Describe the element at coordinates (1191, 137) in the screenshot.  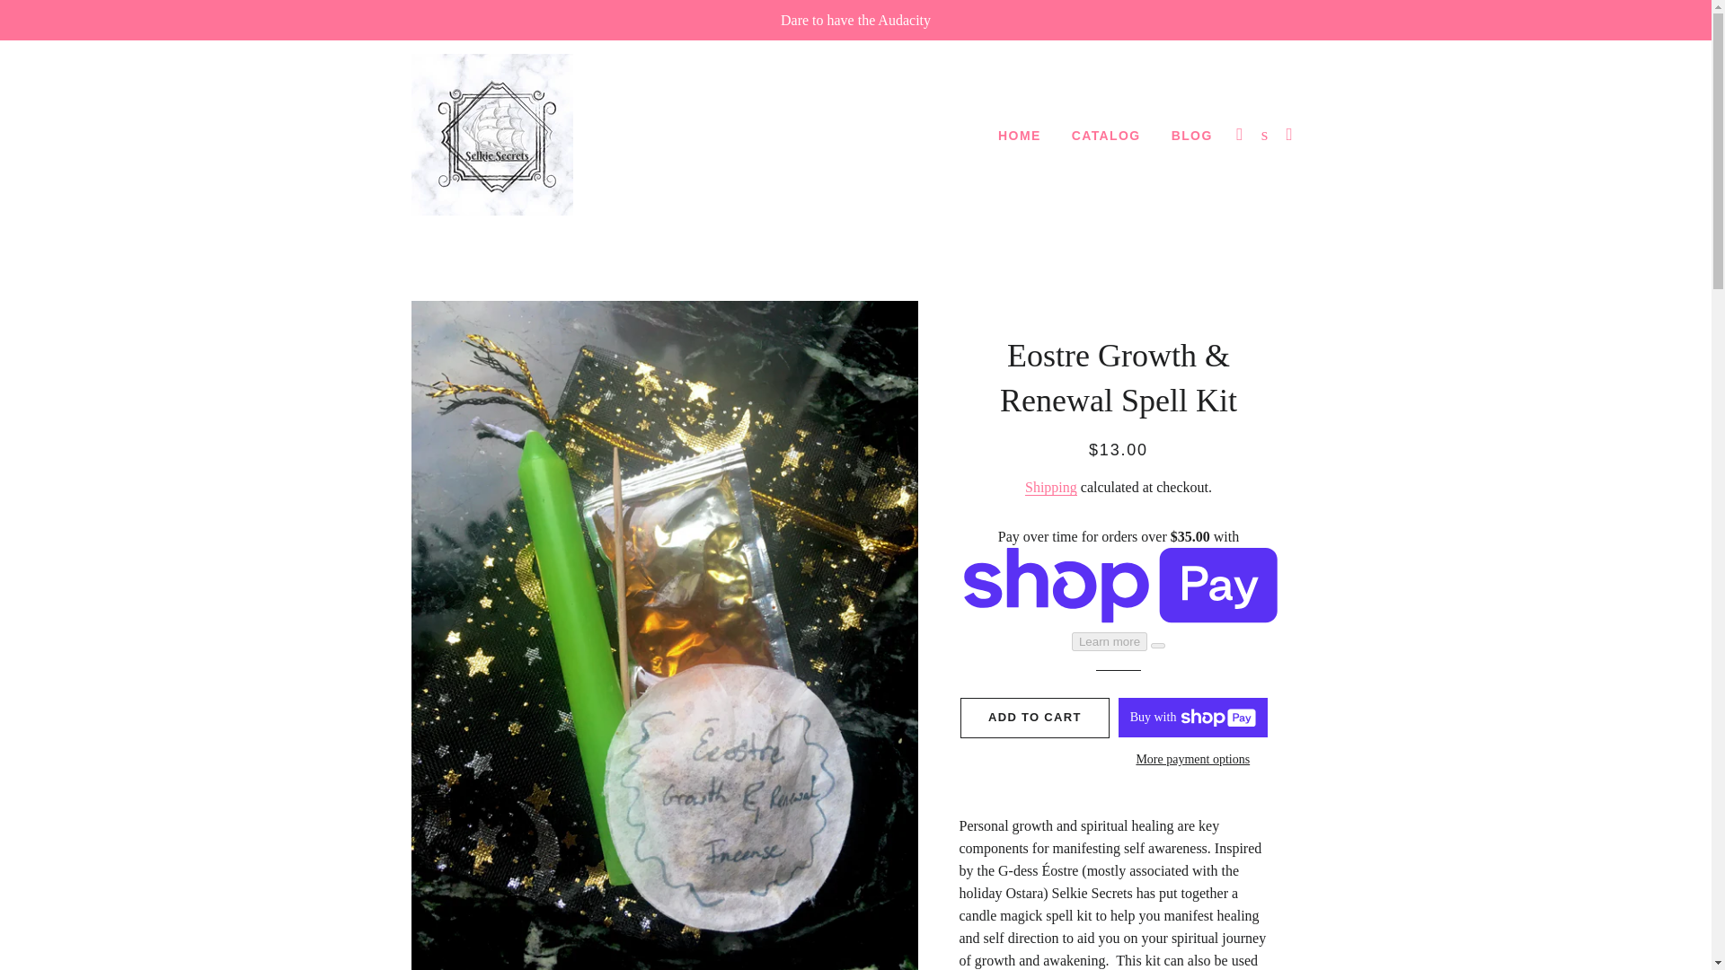
I see `BLOG` at that location.